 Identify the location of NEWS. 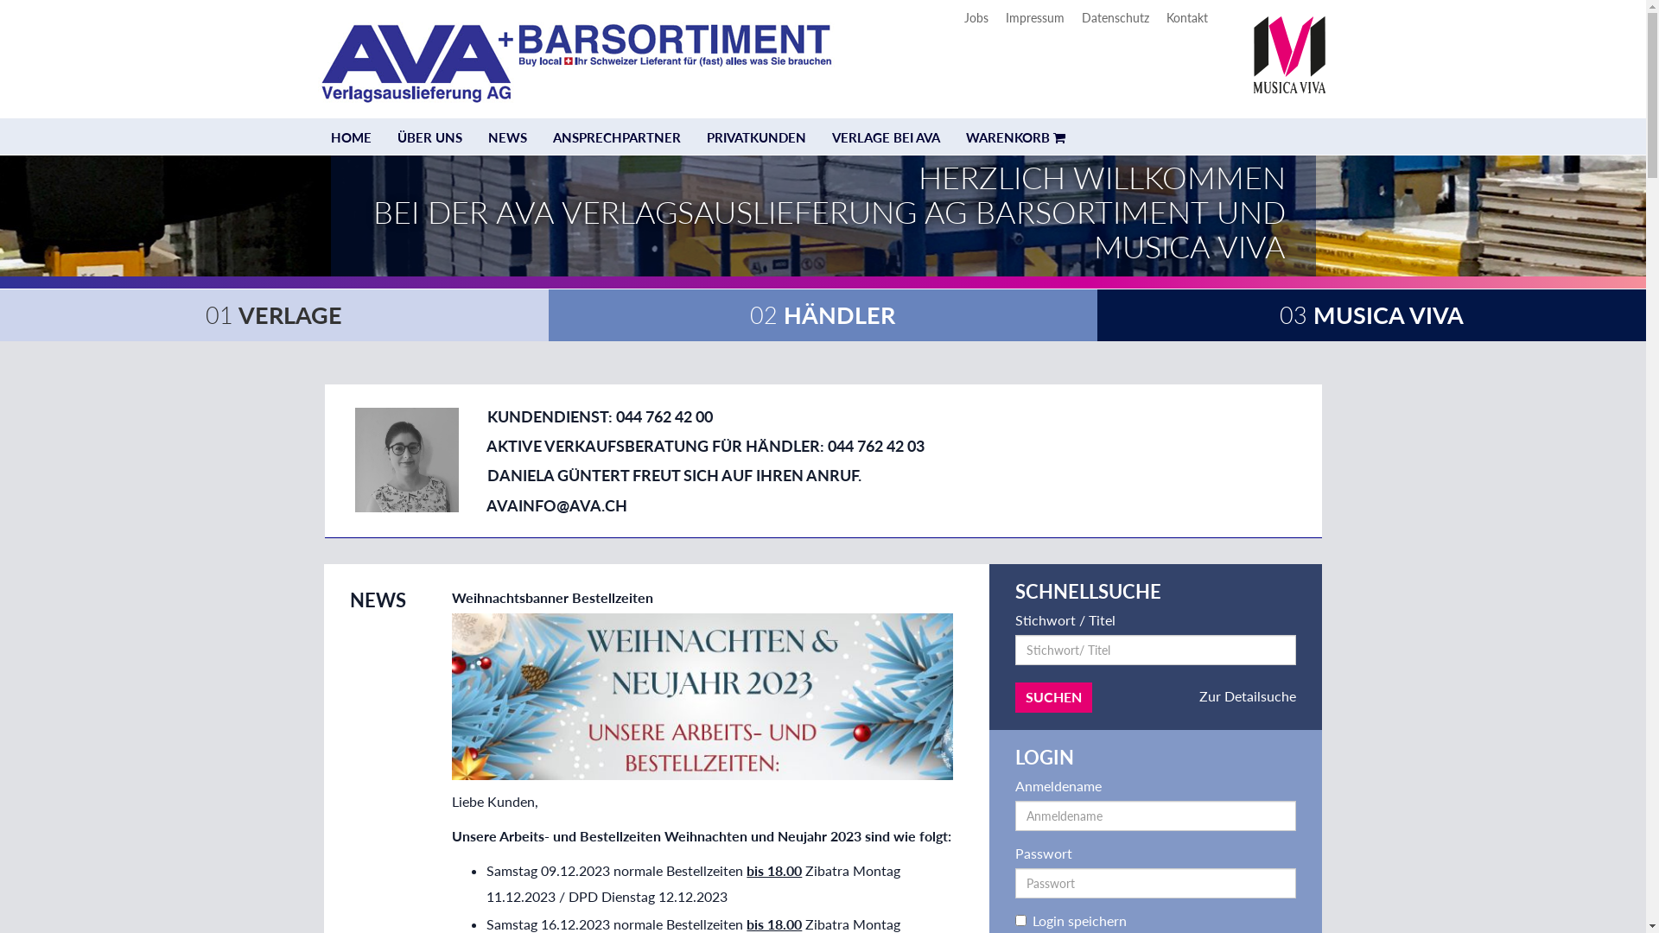
(508, 138).